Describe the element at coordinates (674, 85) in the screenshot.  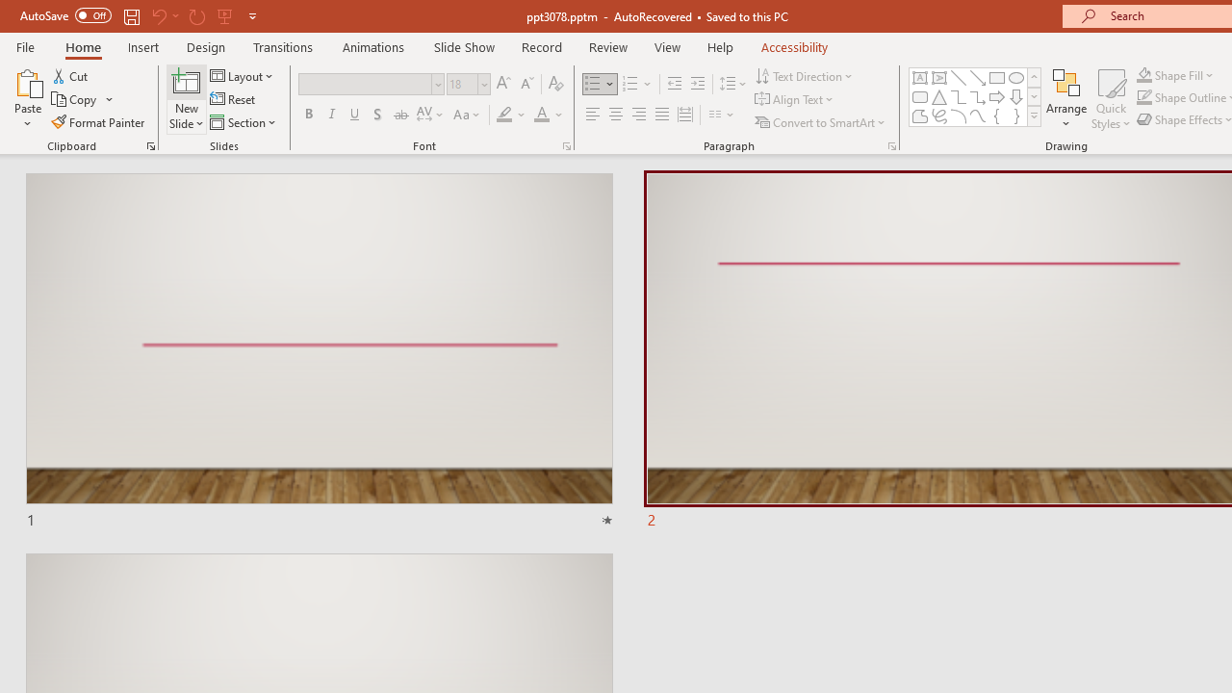
I see `Decrease Indent` at that location.